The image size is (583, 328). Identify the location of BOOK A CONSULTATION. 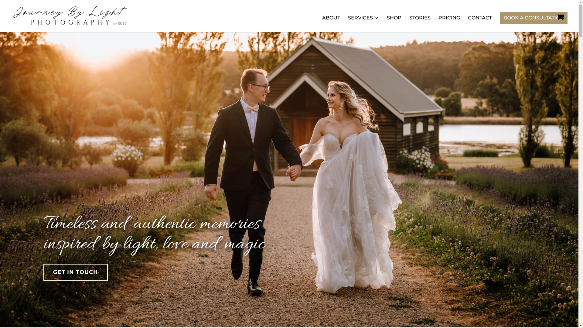
(534, 18).